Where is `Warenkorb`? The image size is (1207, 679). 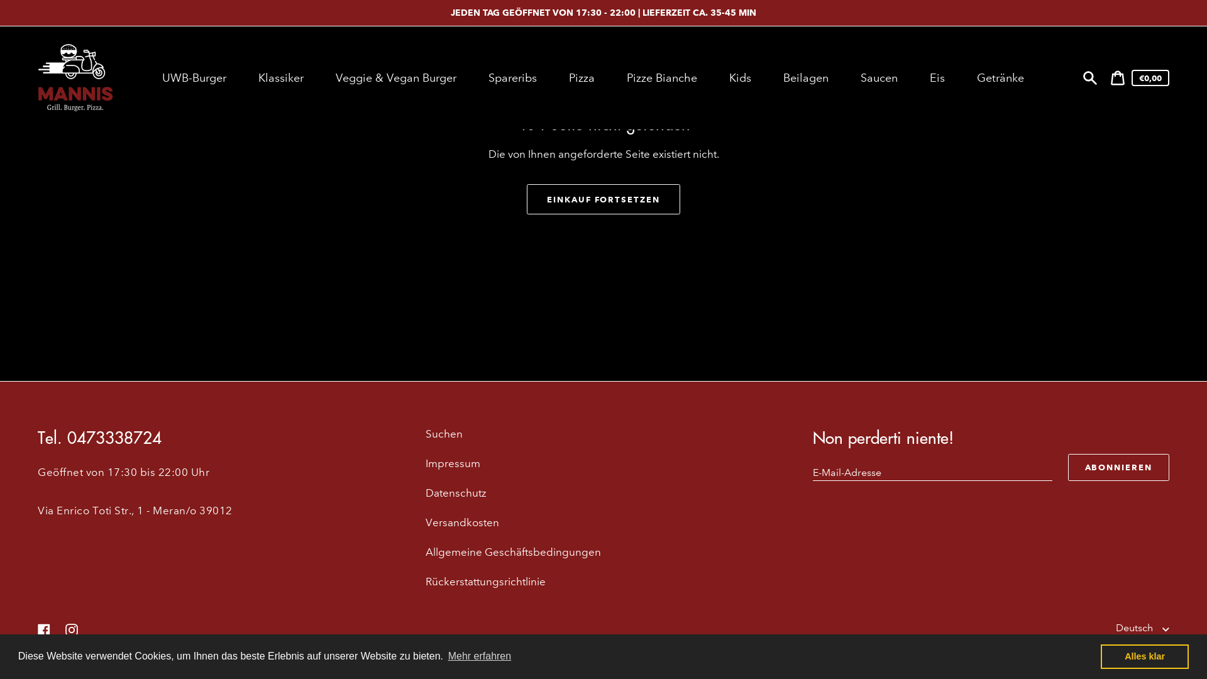 Warenkorb is located at coordinates (1118, 78).